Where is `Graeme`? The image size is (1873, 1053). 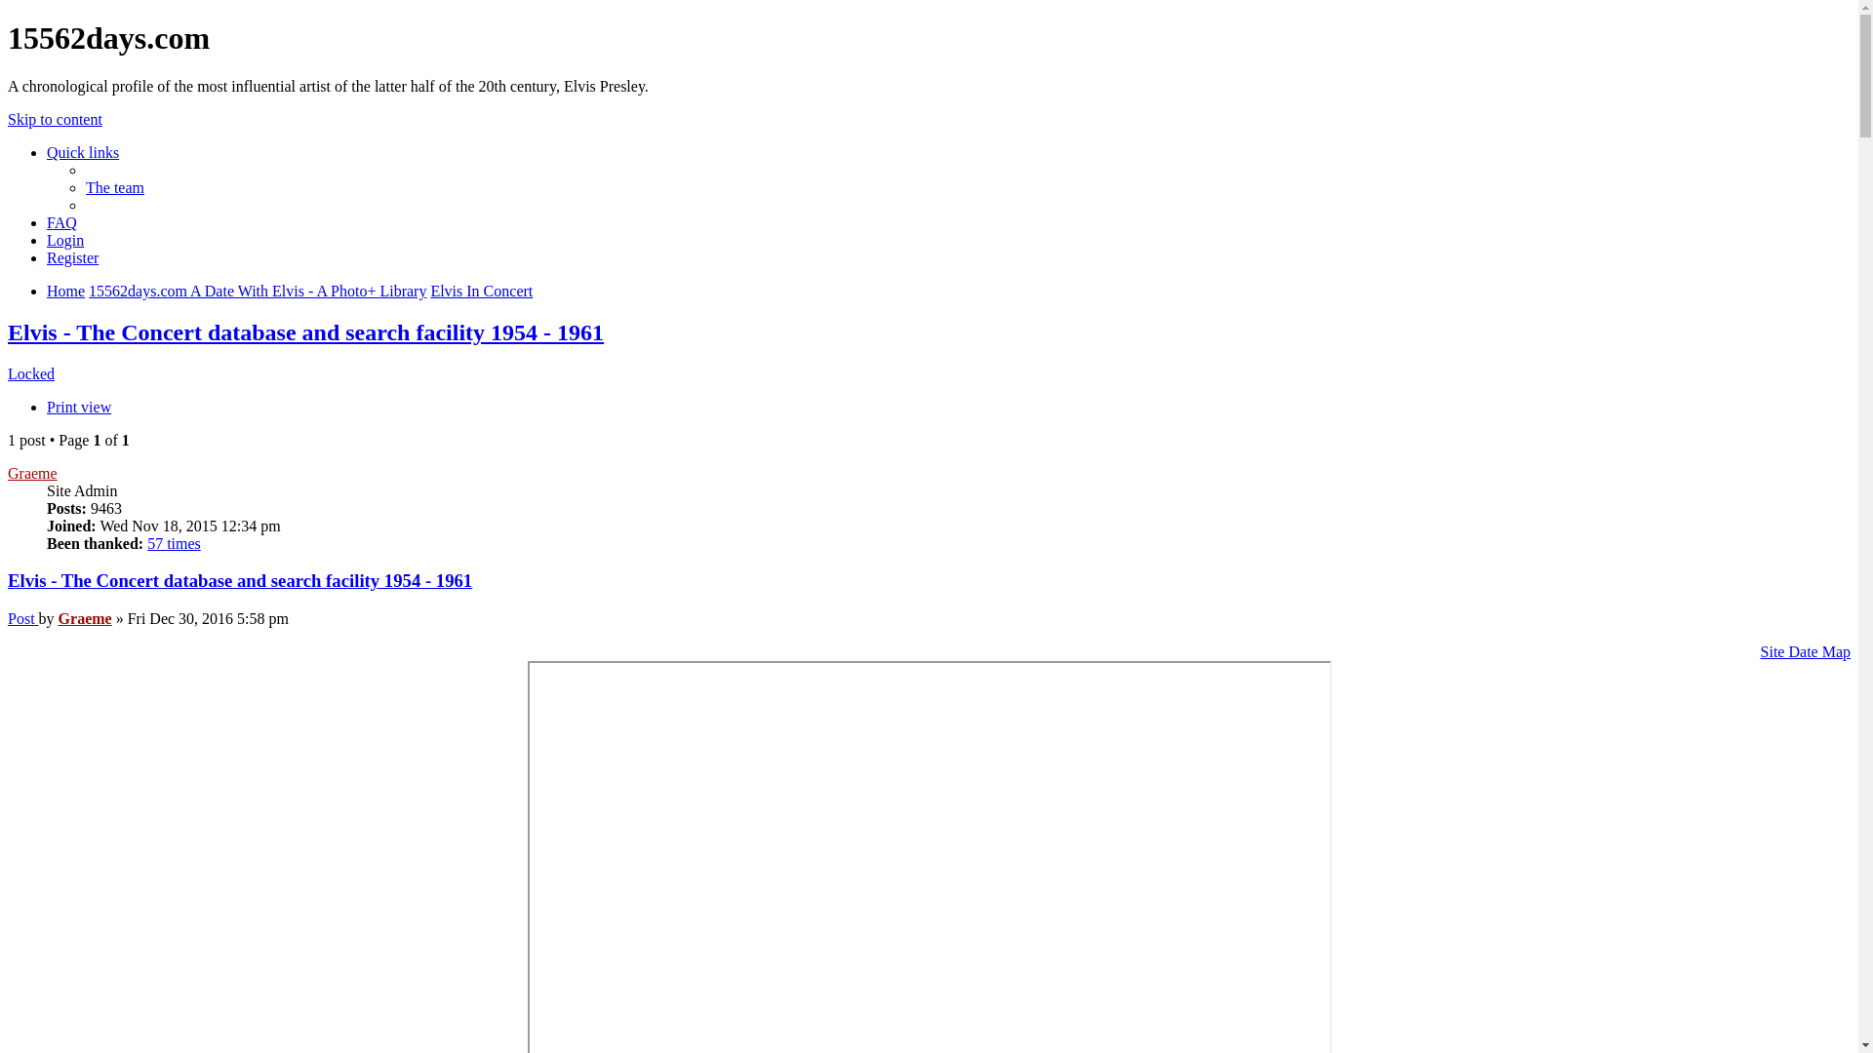
Graeme is located at coordinates (33, 474).